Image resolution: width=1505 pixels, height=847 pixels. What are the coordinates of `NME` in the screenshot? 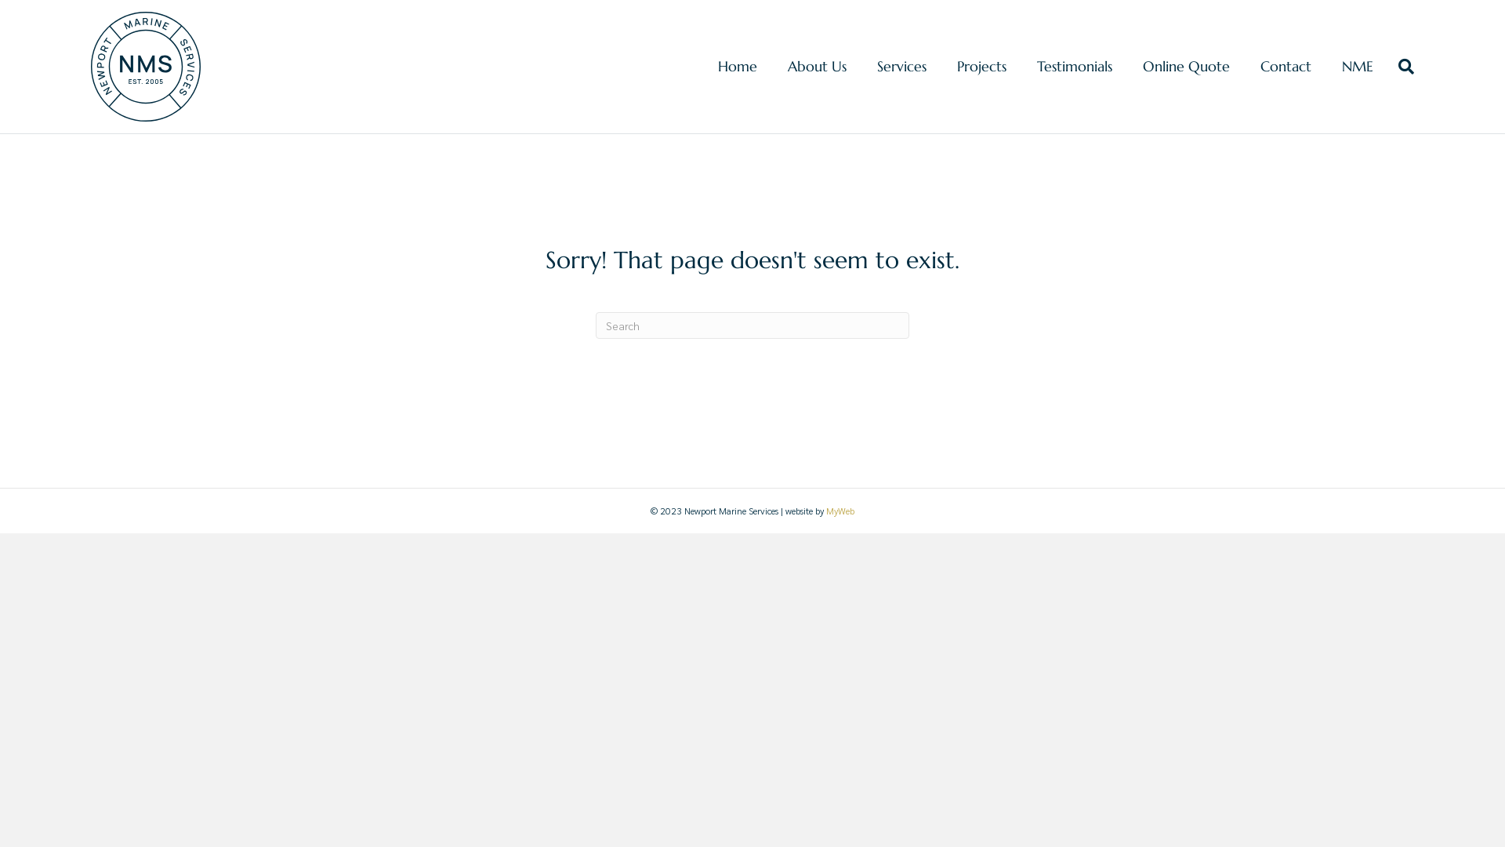 It's located at (1358, 66).